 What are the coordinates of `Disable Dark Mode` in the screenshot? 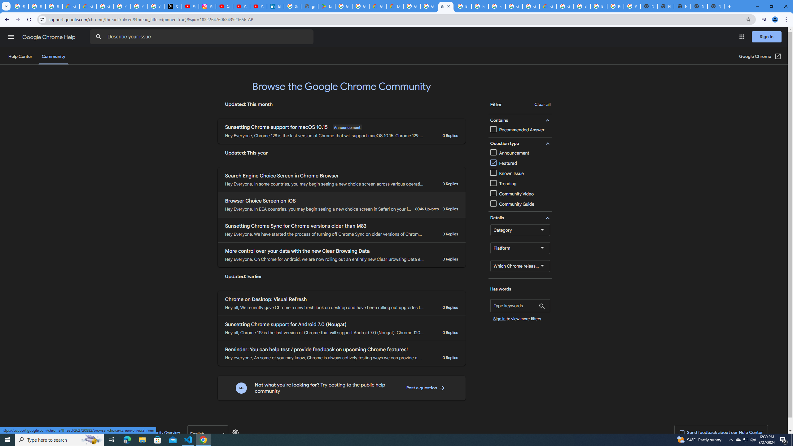 It's located at (236, 432).